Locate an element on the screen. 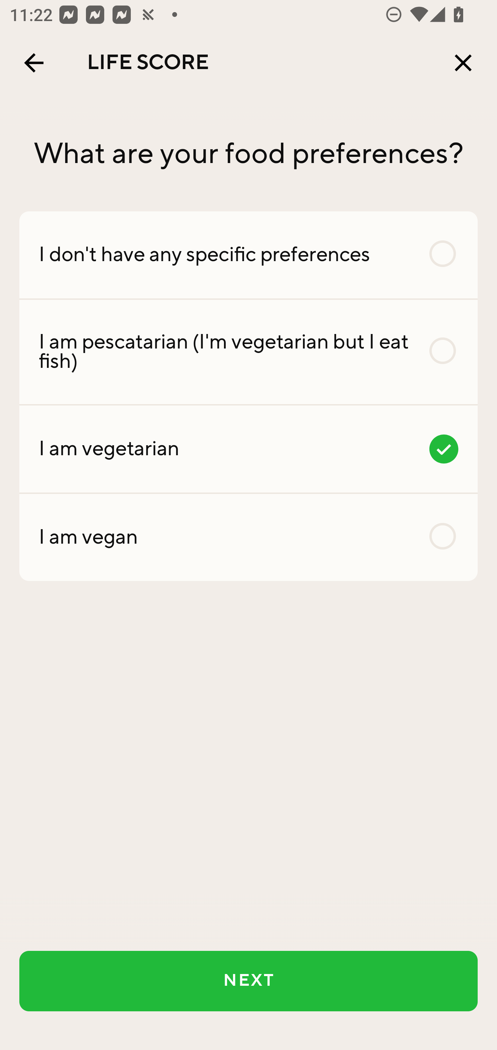  NEXT is located at coordinates (248, 981).